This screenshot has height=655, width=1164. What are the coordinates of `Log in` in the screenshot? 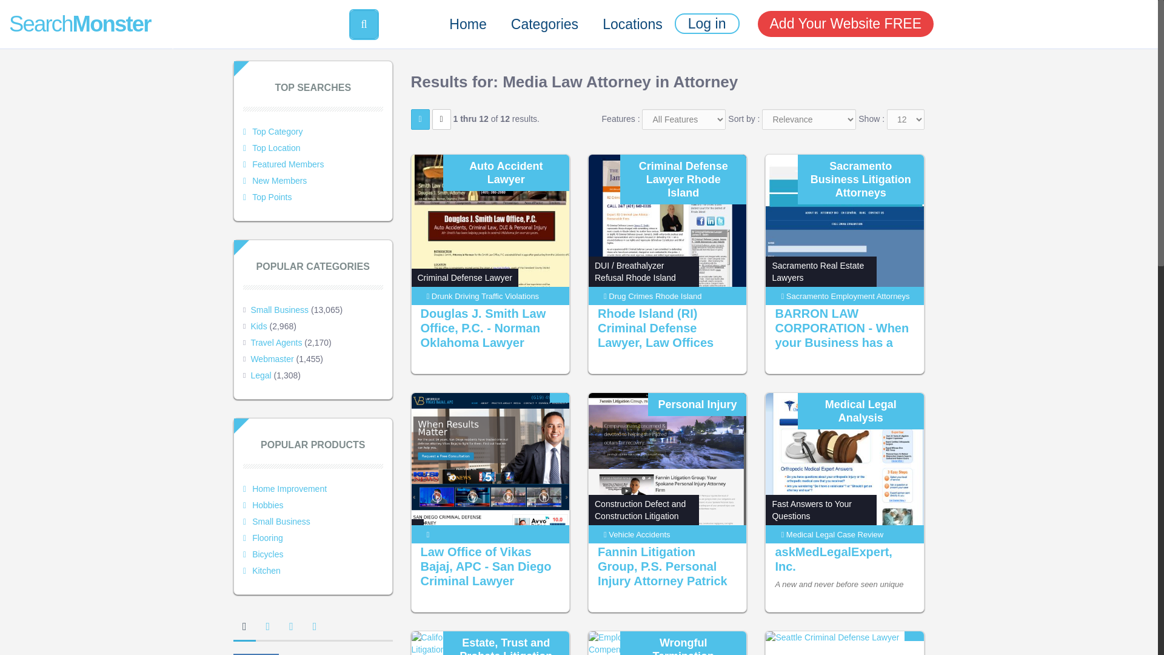 It's located at (707, 23).